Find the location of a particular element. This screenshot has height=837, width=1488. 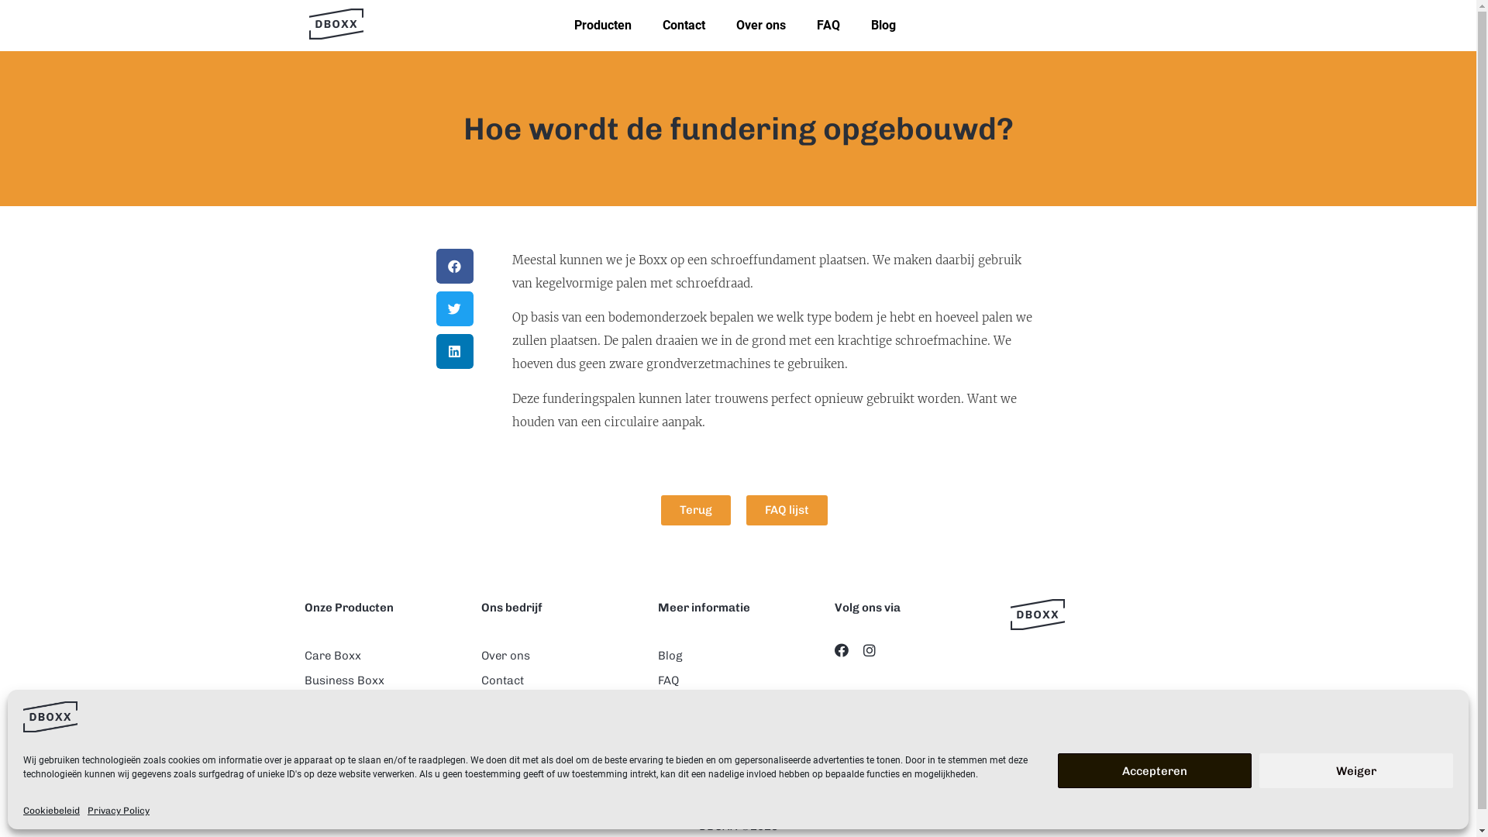

Business Boxx is located at coordinates (384, 680).